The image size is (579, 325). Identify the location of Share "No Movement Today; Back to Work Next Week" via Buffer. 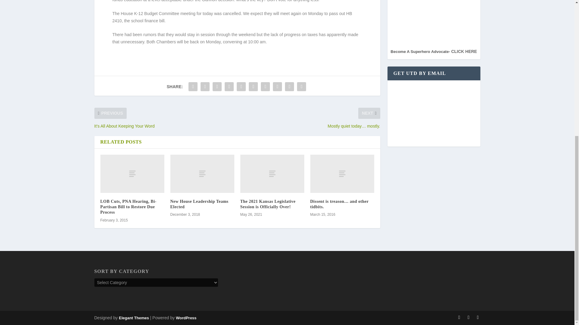
(265, 86).